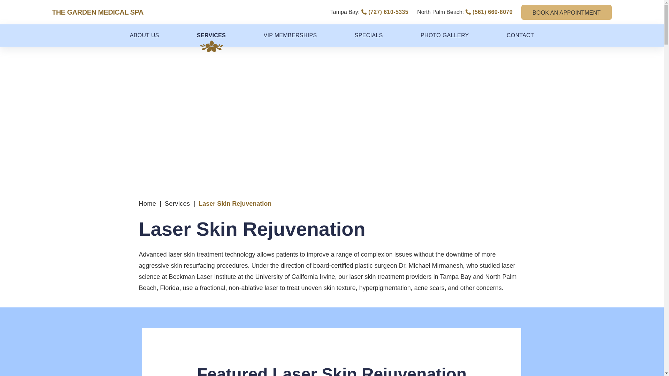 This screenshot has width=669, height=376. Describe the element at coordinates (520, 36) in the screenshot. I see `CONTACT` at that location.